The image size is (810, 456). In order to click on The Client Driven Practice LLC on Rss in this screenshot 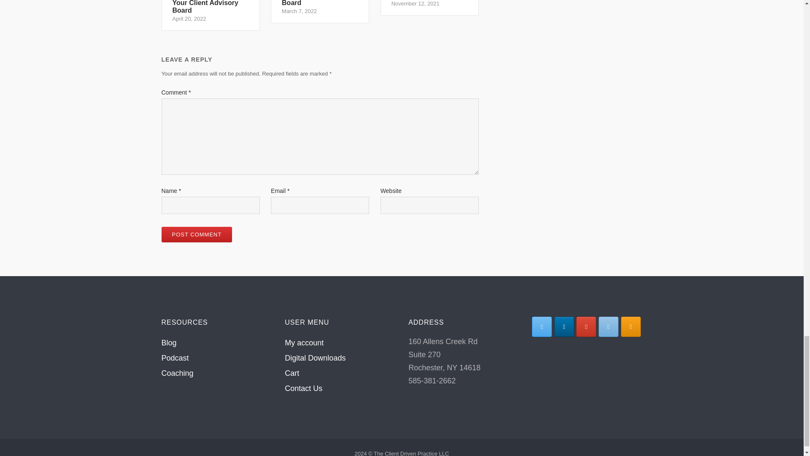, I will do `click(175, 358)`.